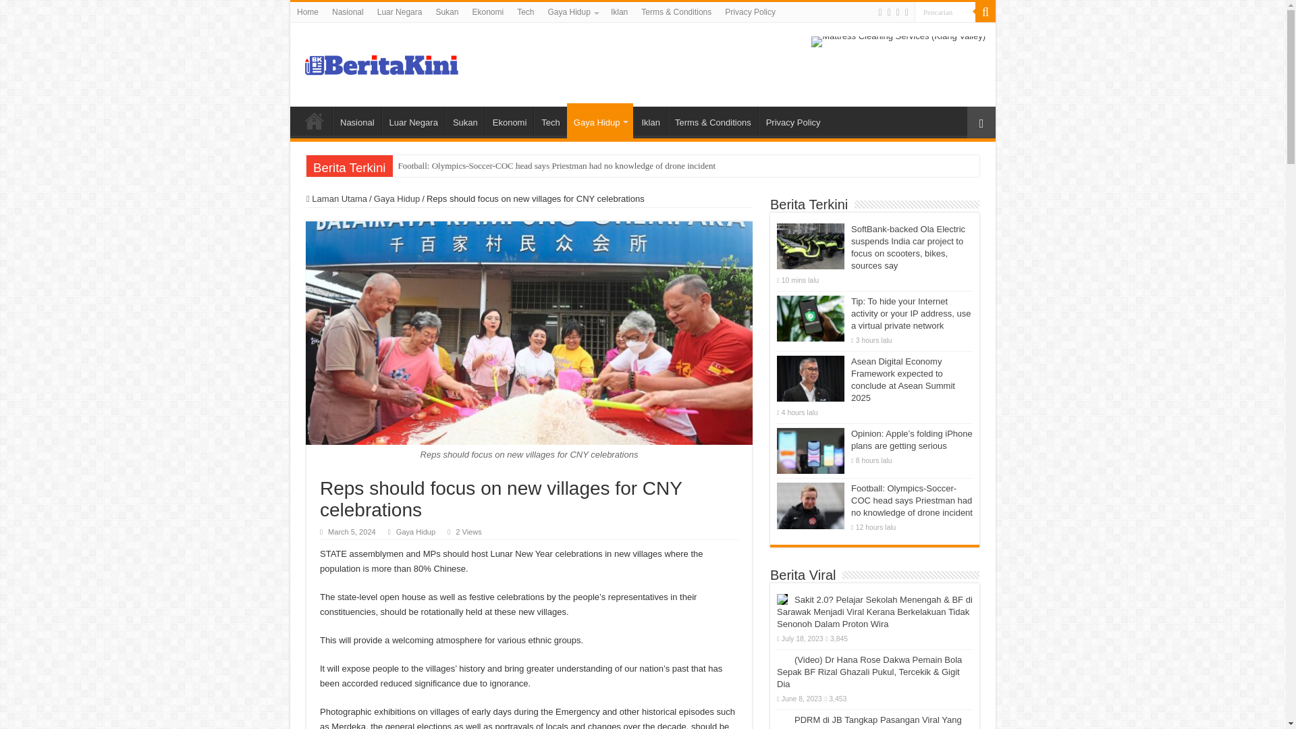 This screenshot has height=729, width=1296. What do you see at coordinates (986, 12) in the screenshot?
I see `Pencarian` at bounding box center [986, 12].